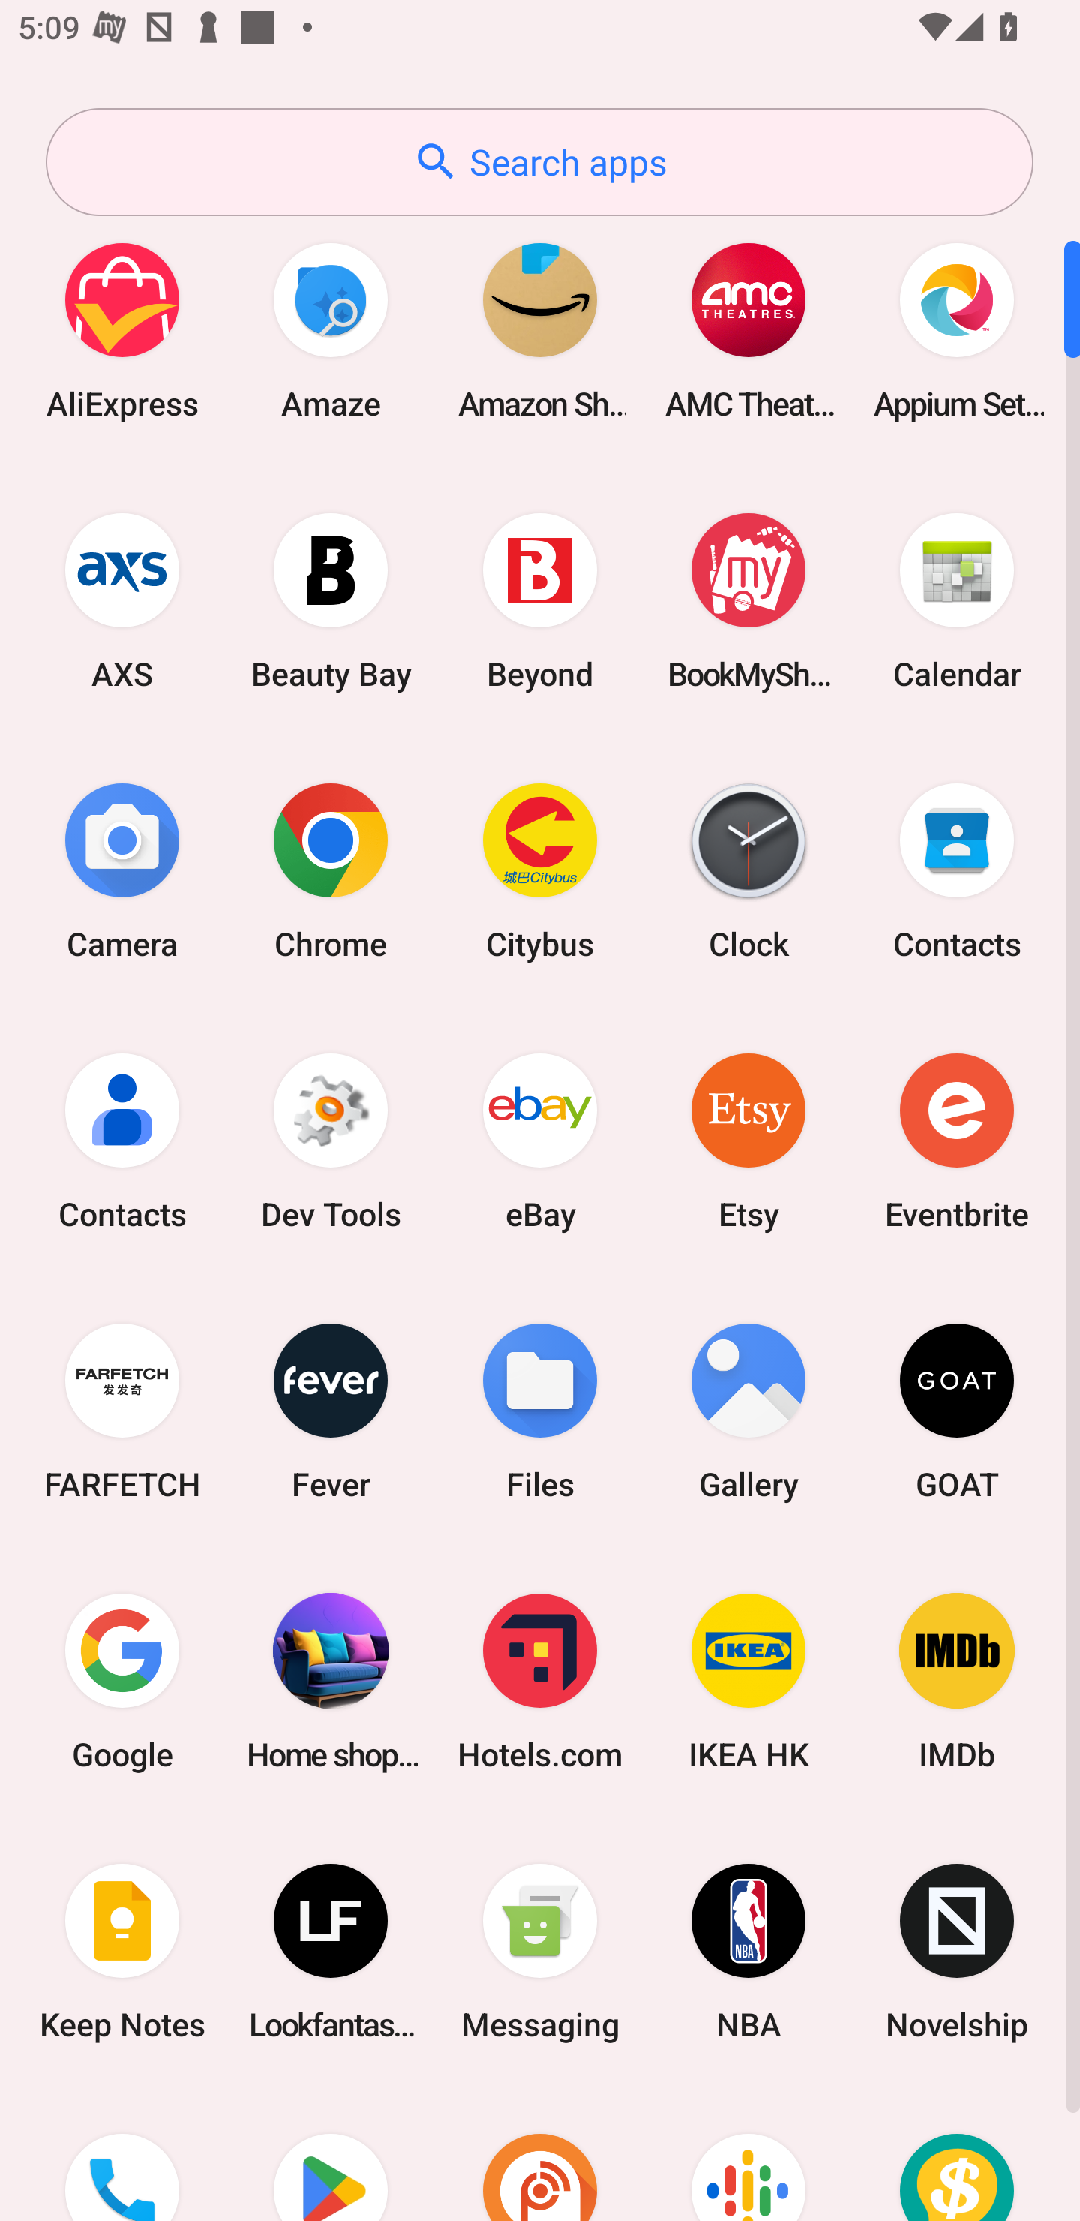 This screenshot has width=1080, height=2221. What do you see at coordinates (957, 600) in the screenshot?
I see `Calendar` at bounding box center [957, 600].